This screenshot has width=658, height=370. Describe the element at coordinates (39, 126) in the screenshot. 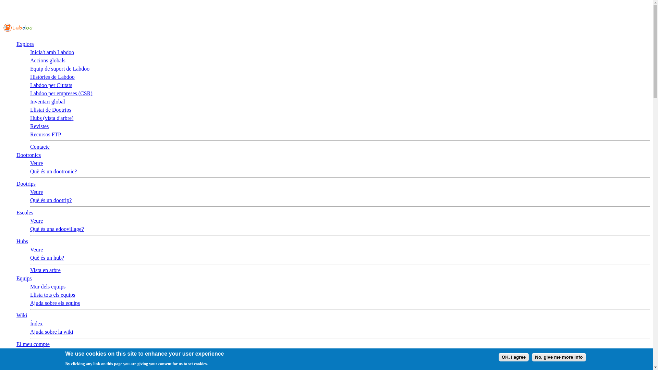

I see `Revistes` at that location.